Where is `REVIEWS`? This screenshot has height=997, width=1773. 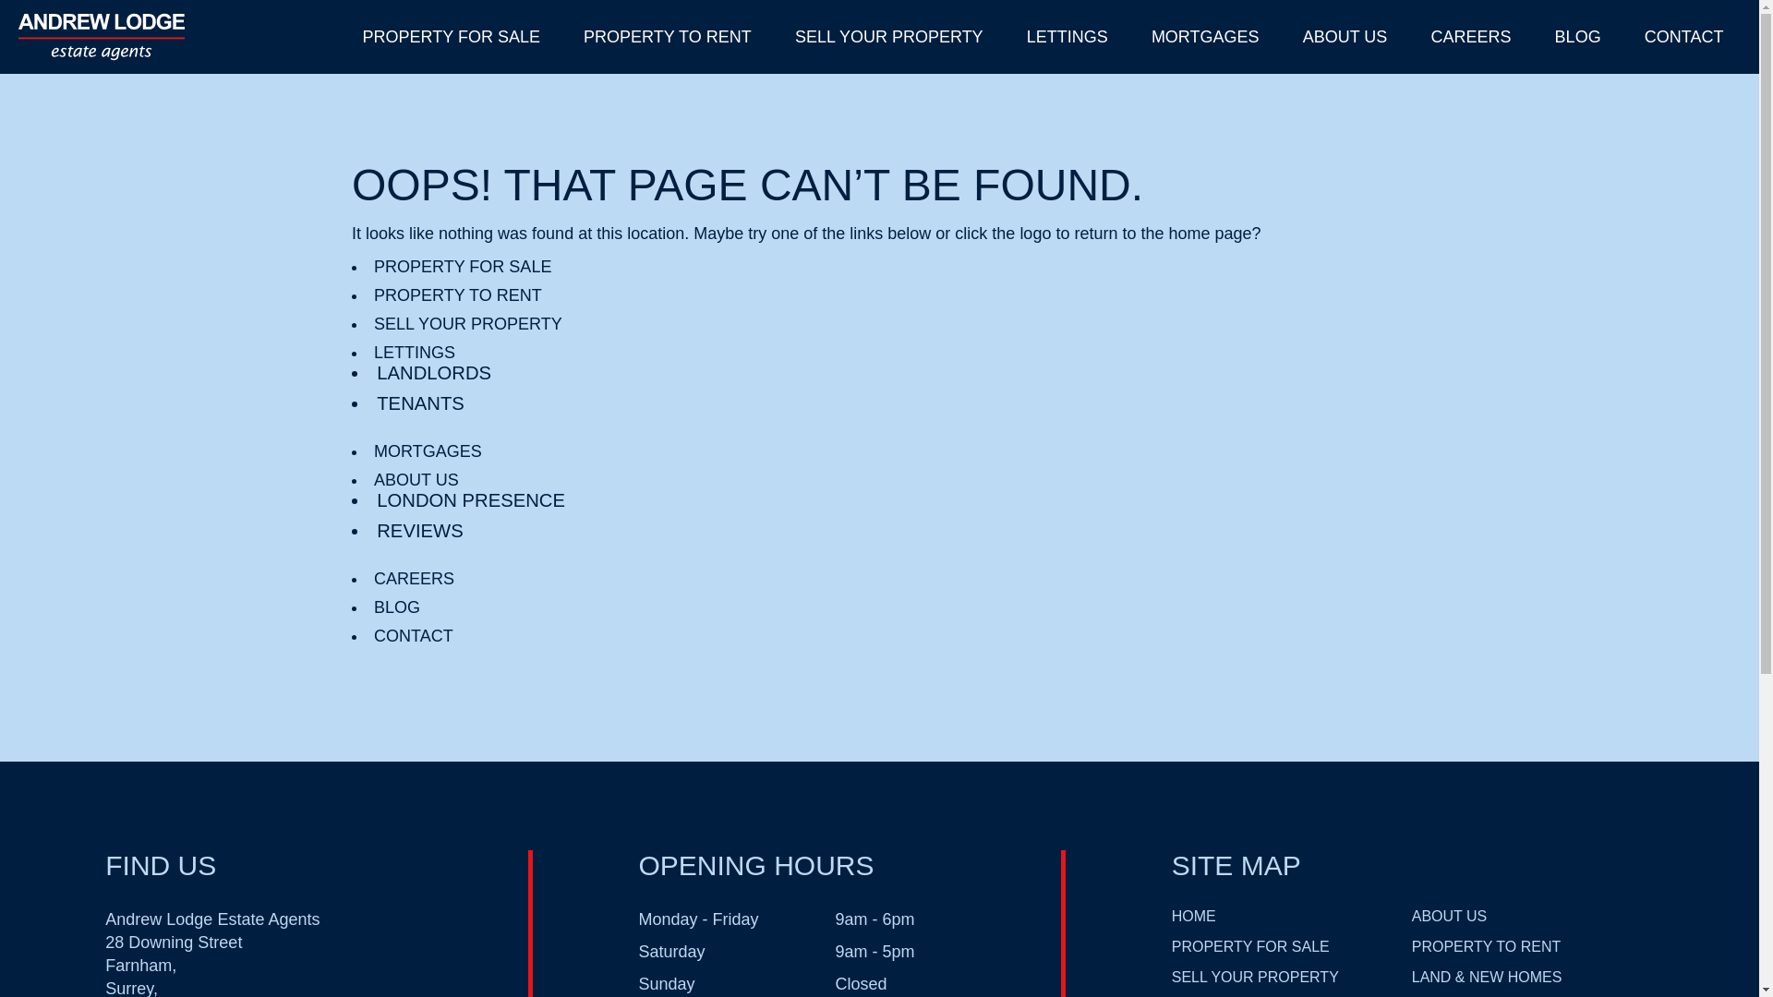 REVIEWS is located at coordinates (419, 530).